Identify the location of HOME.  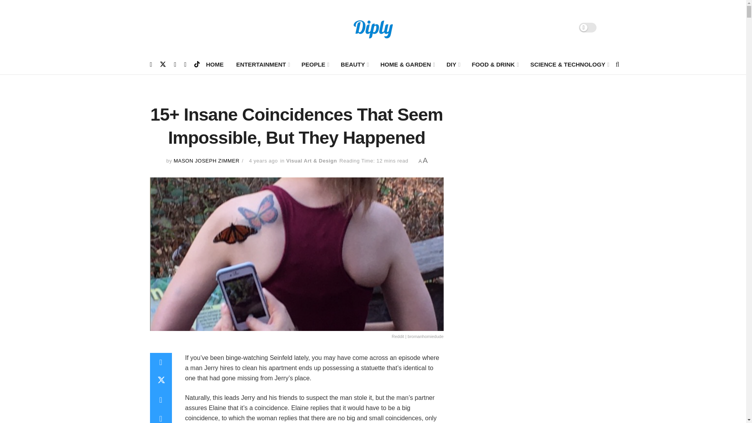
(215, 65).